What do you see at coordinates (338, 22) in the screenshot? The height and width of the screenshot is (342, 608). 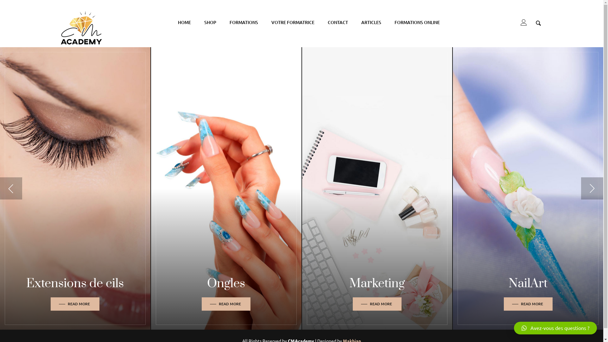 I see `CONTACT` at bounding box center [338, 22].